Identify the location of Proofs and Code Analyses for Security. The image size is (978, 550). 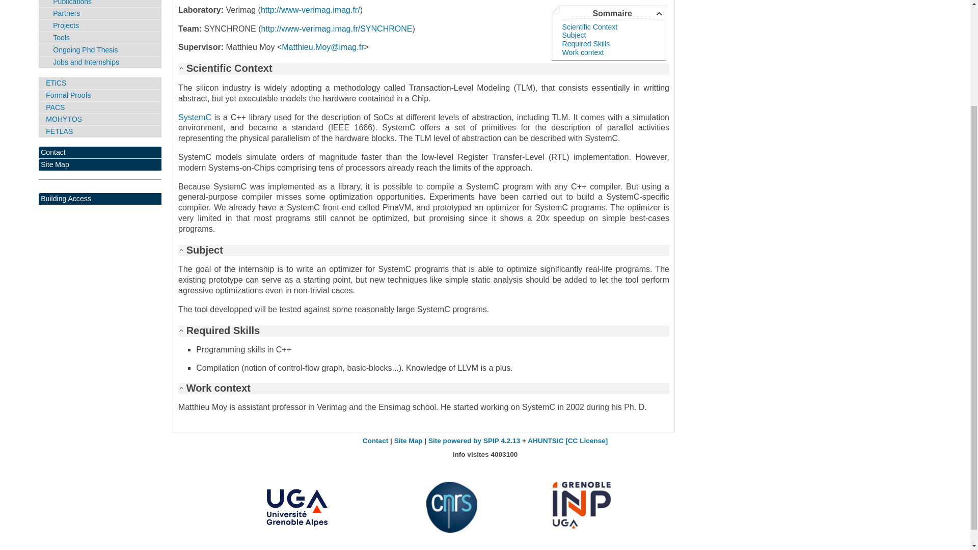
(100, 107).